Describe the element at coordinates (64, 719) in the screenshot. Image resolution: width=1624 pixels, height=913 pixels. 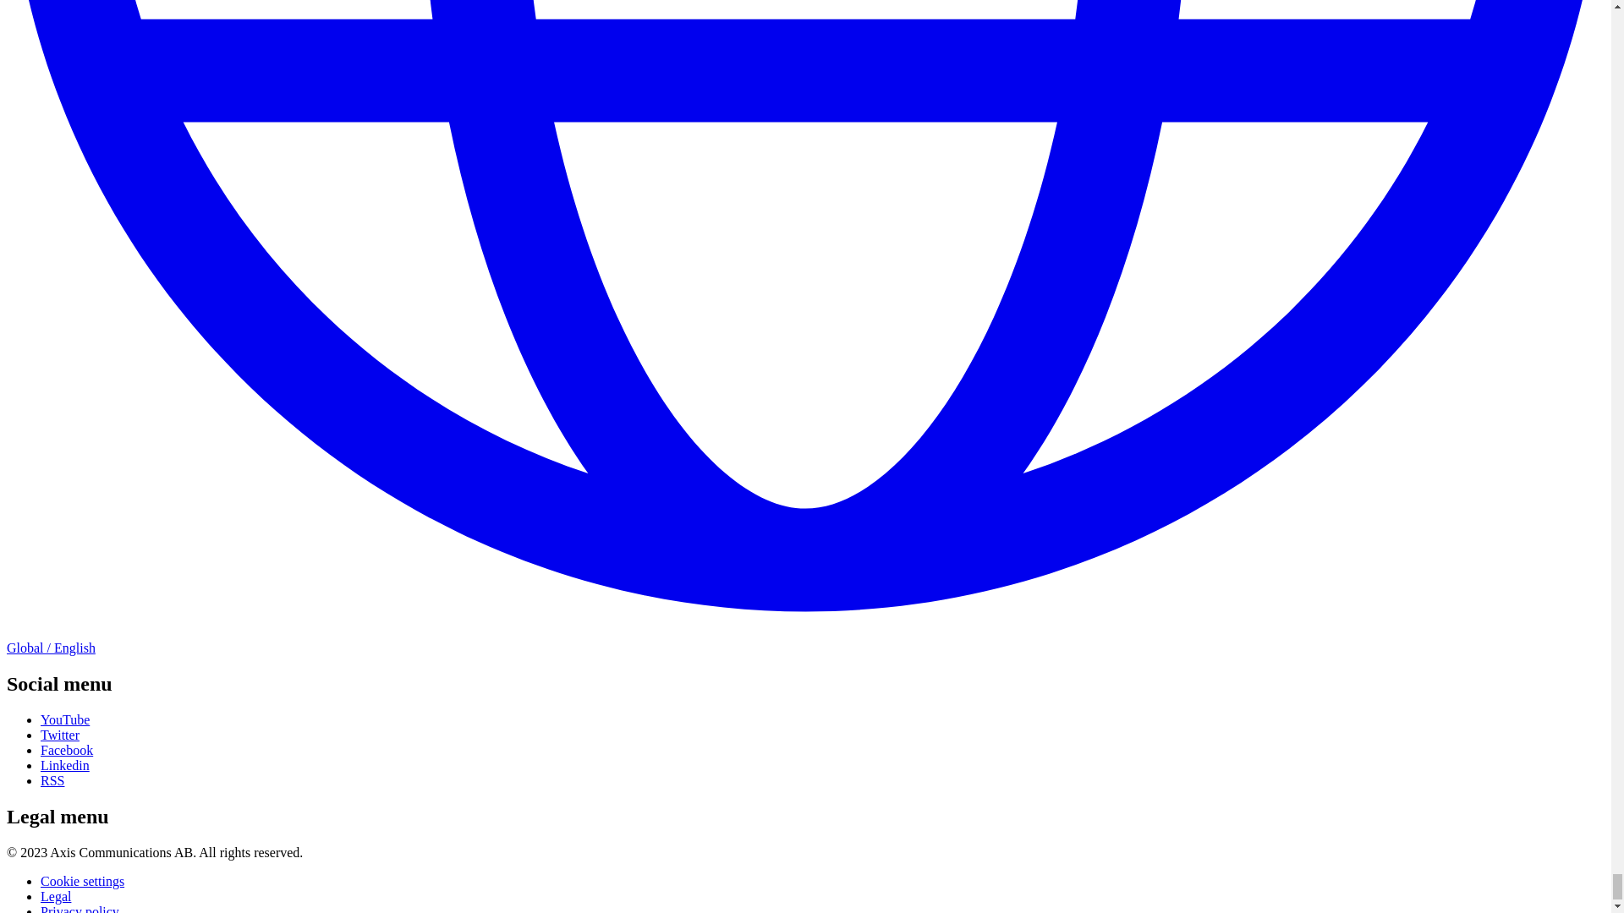
I see `YouTube` at that location.